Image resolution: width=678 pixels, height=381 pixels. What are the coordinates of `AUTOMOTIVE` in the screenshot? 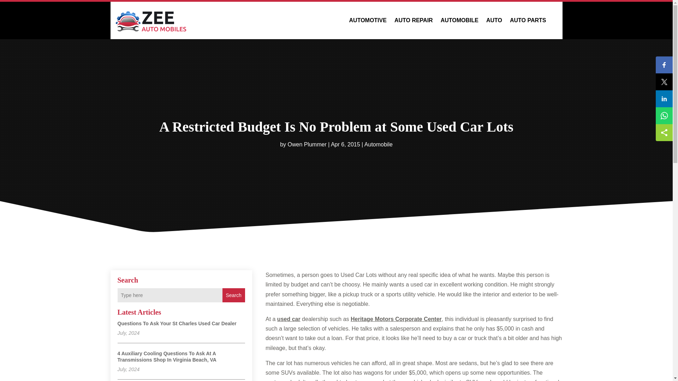 It's located at (368, 20).